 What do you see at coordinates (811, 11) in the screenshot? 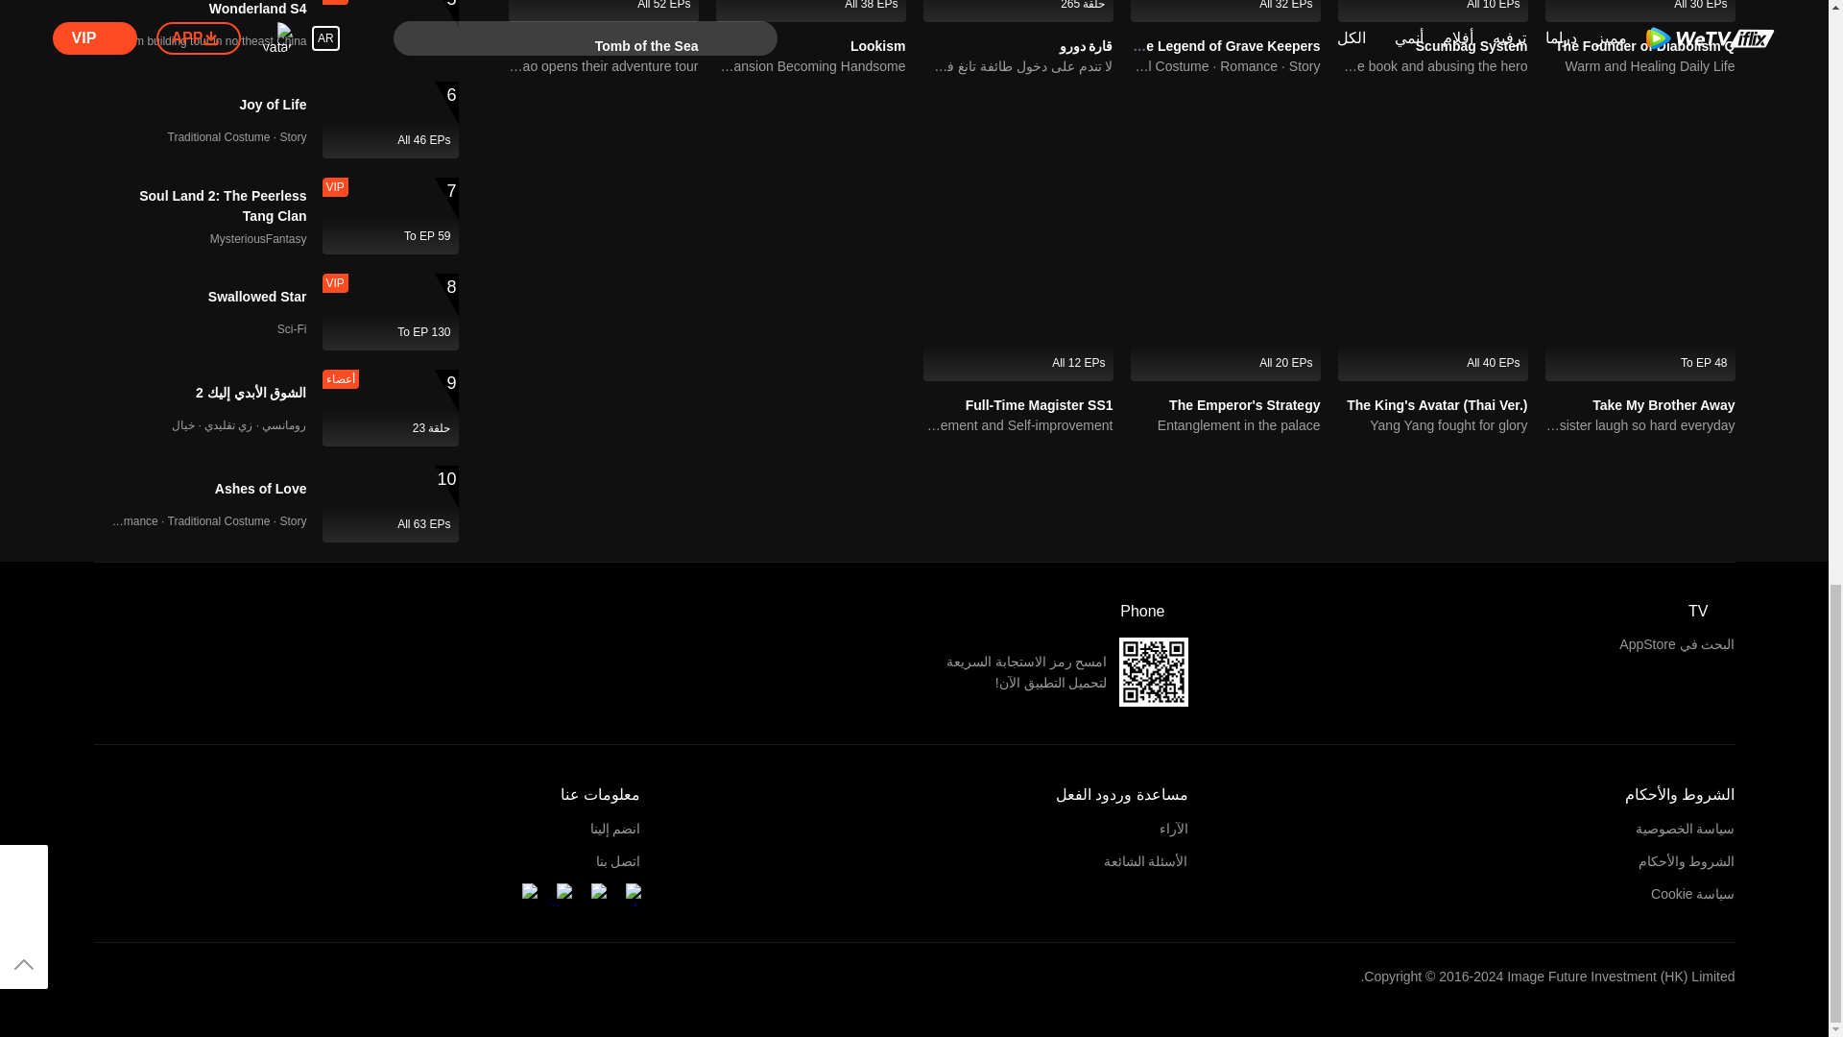
I see `Lookism` at bounding box center [811, 11].